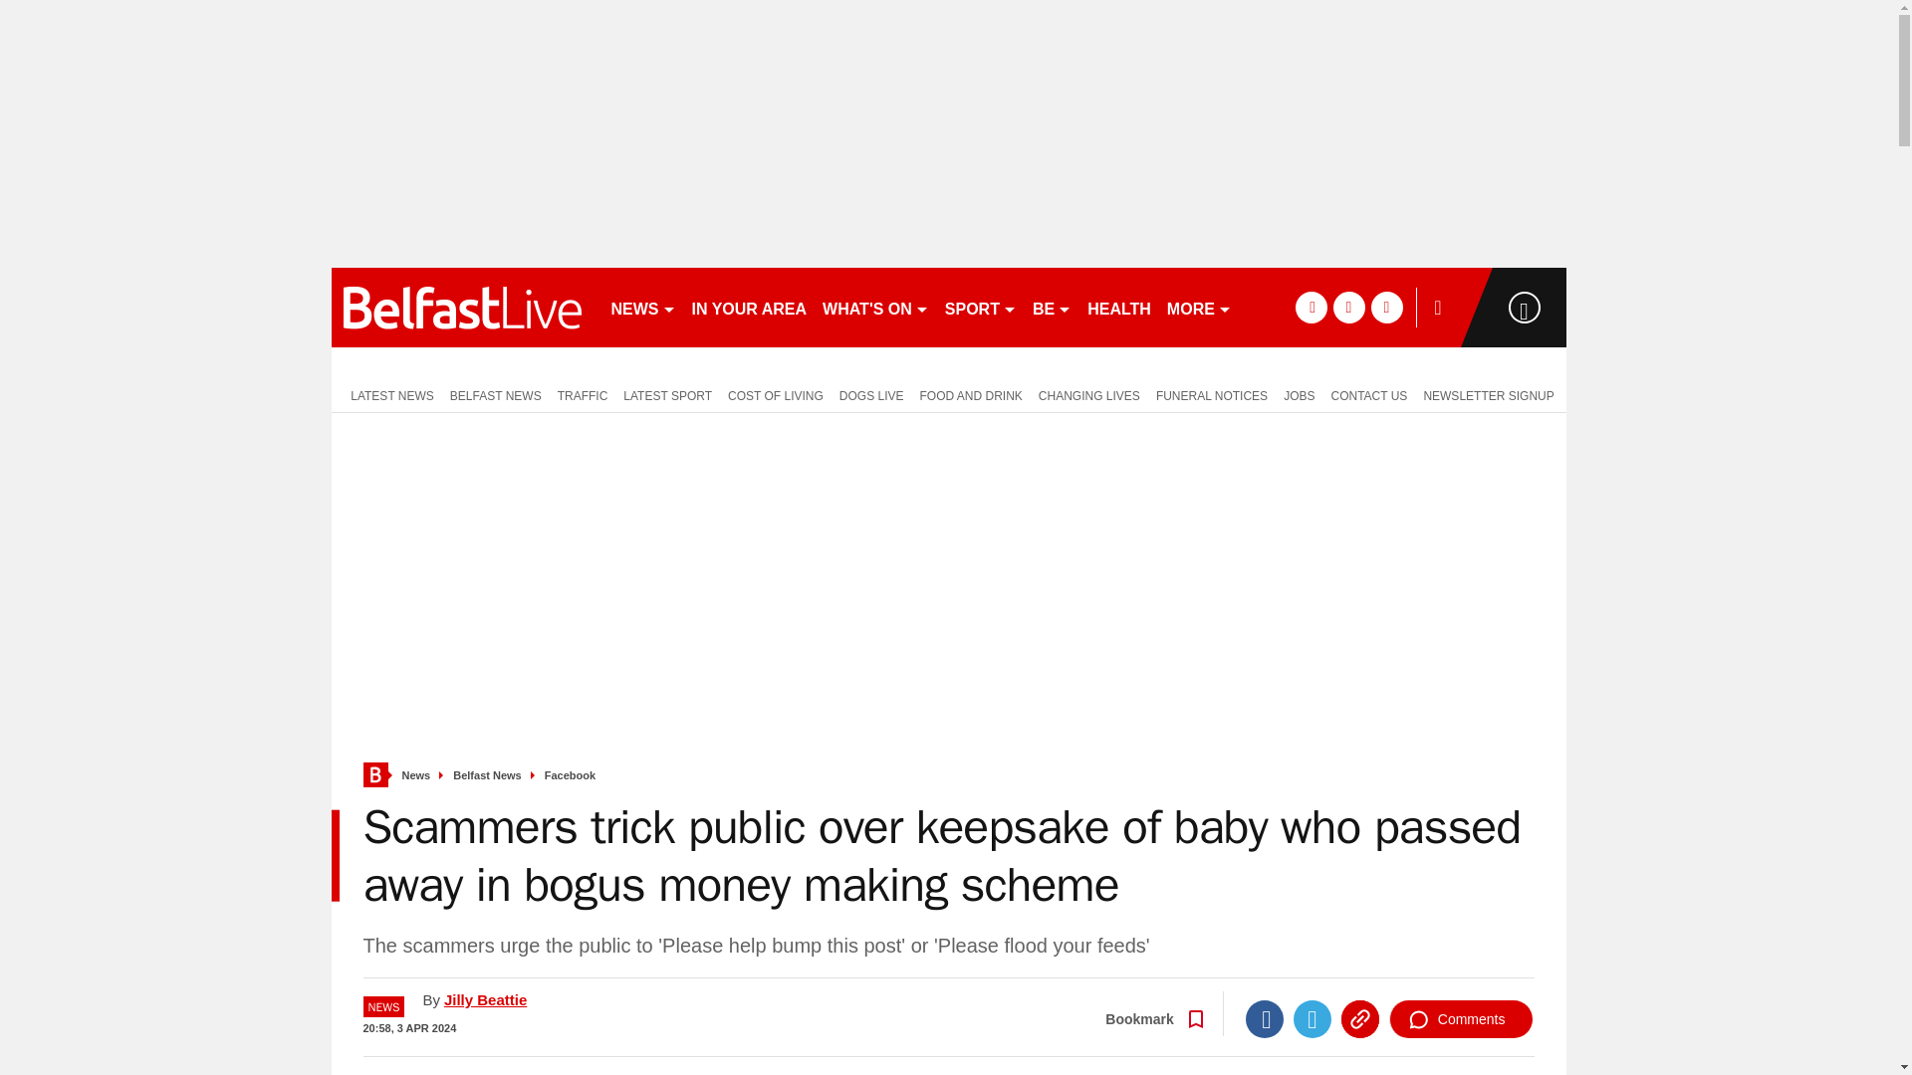  I want to click on instagram, so click(1386, 307).